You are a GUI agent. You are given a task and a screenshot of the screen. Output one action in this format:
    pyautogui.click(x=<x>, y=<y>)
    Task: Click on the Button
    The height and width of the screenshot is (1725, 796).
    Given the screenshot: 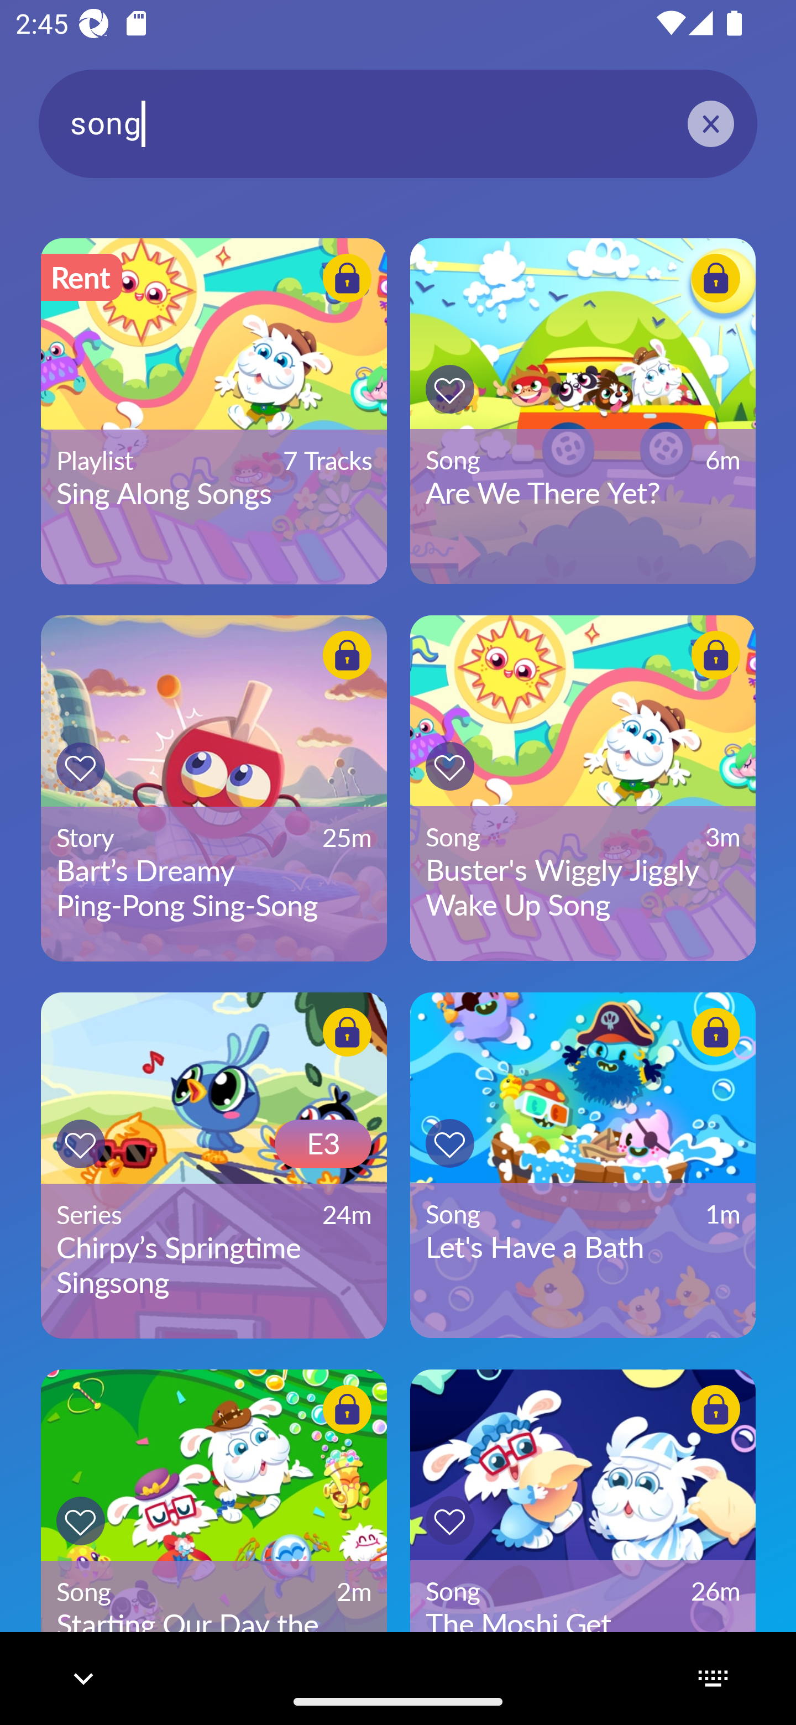 What is the action you would take?
    pyautogui.click(x=81, y=1143)
    